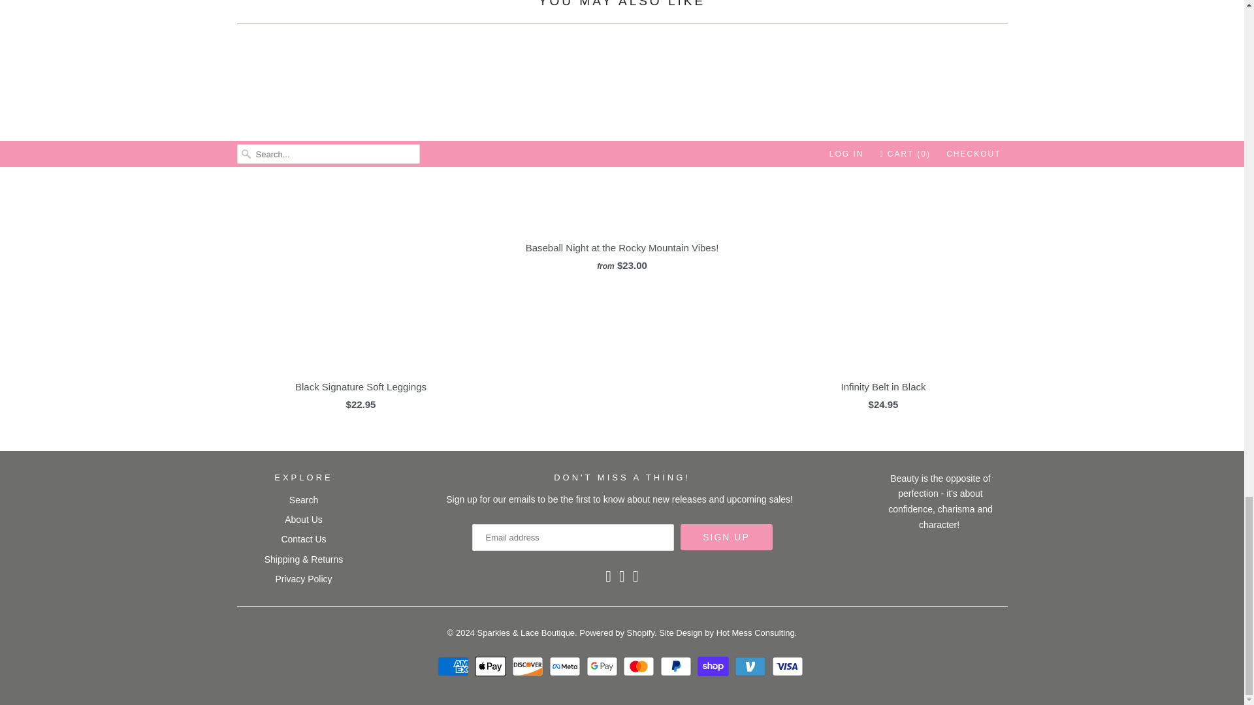 The height and width of the screenshot is (705, 1254). I want to click on Sign Up, so click(726, 537).